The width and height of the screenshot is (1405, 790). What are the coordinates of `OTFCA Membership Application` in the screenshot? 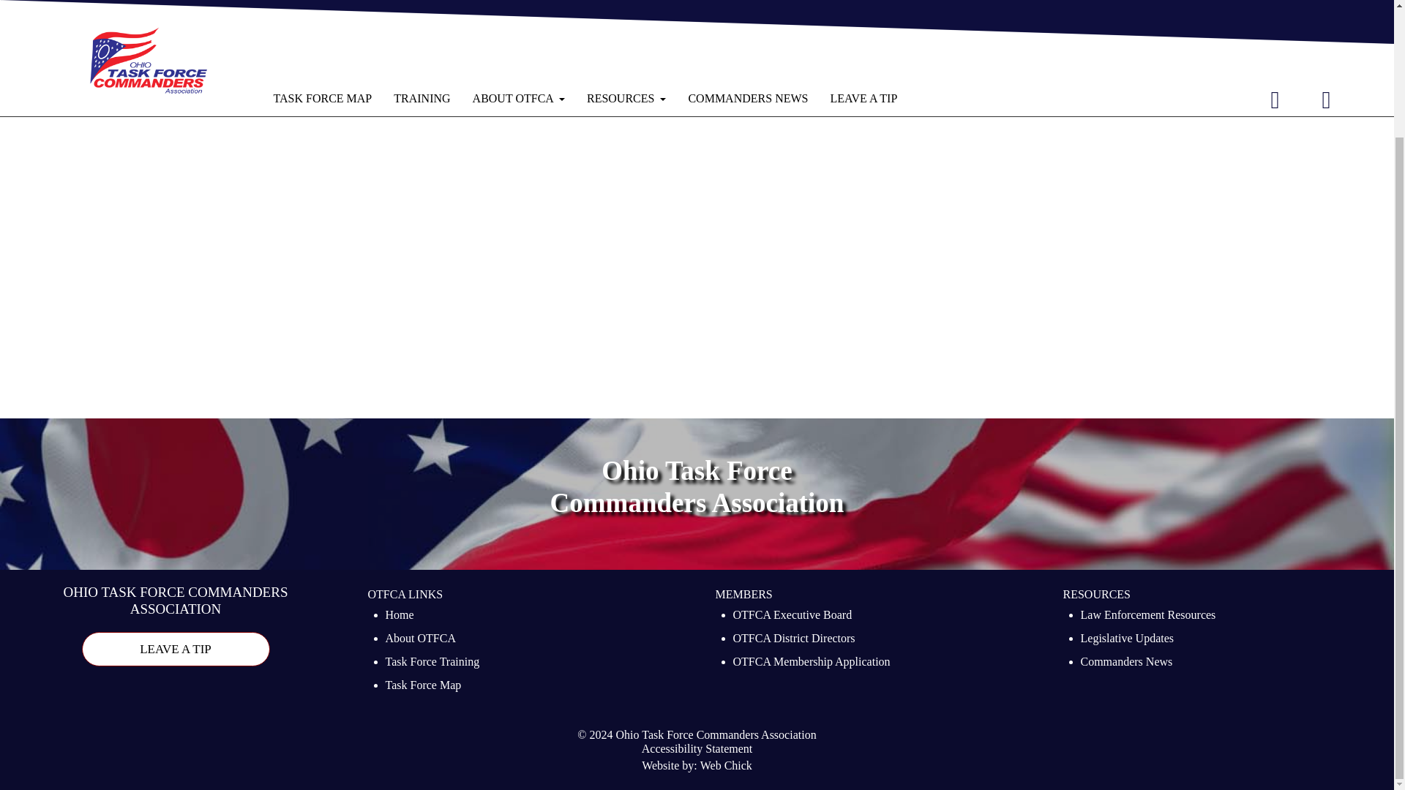 It's located at (812, 663).